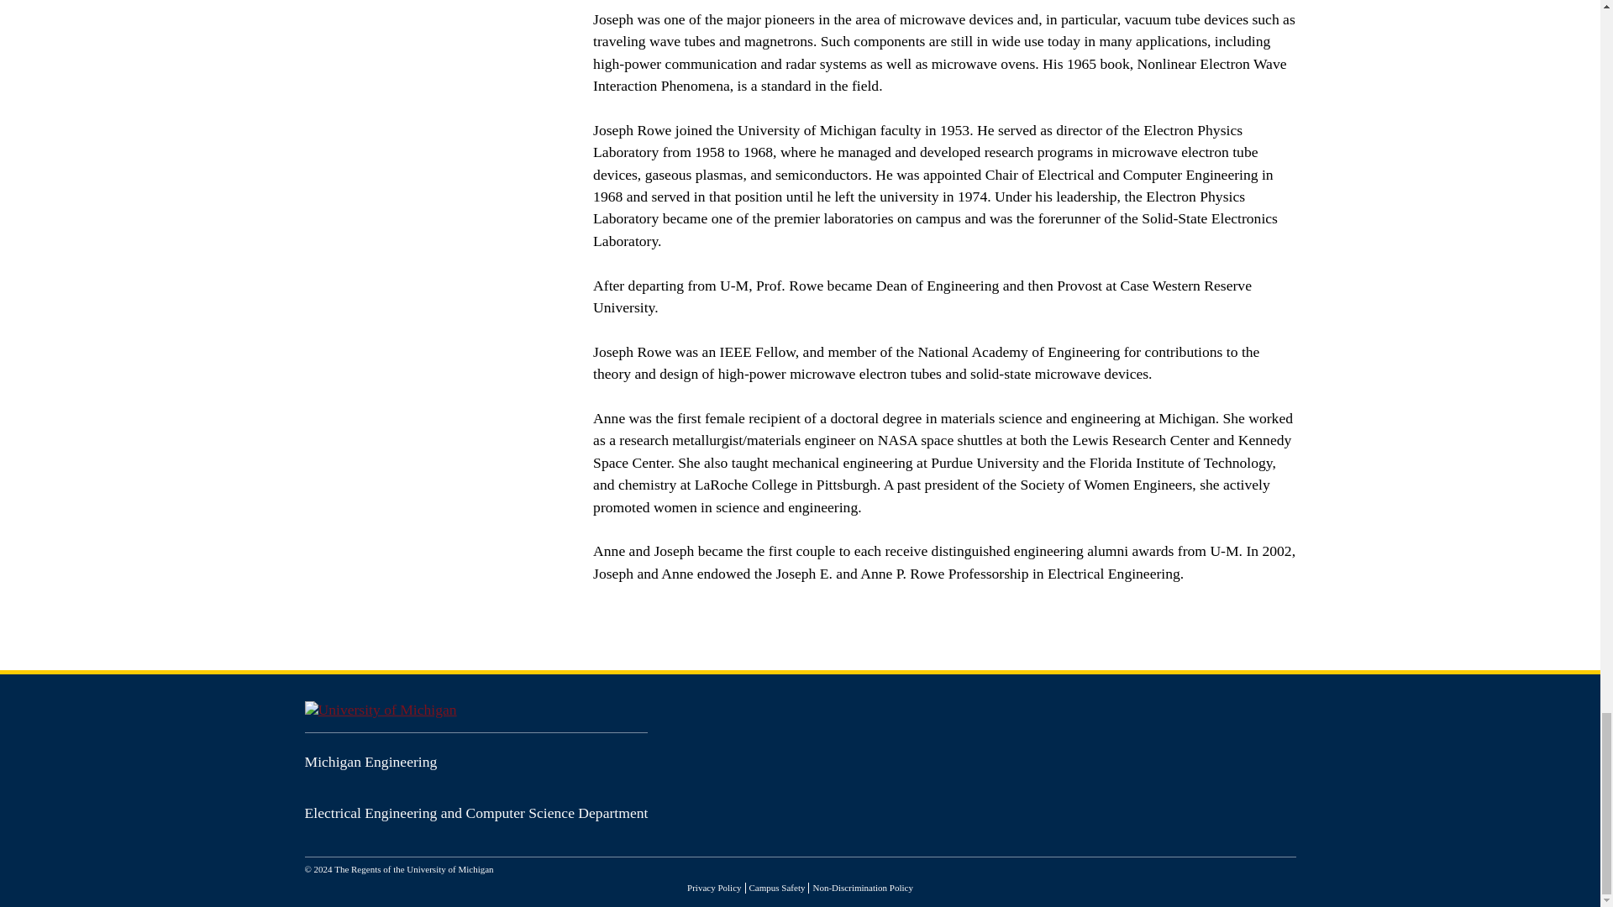 The width and height of the screenshot is (1613, 907). What do you see at coordinates (713, 887) in the screenshot?
I see `Privacy Policy` at bounding box center [713, 887].